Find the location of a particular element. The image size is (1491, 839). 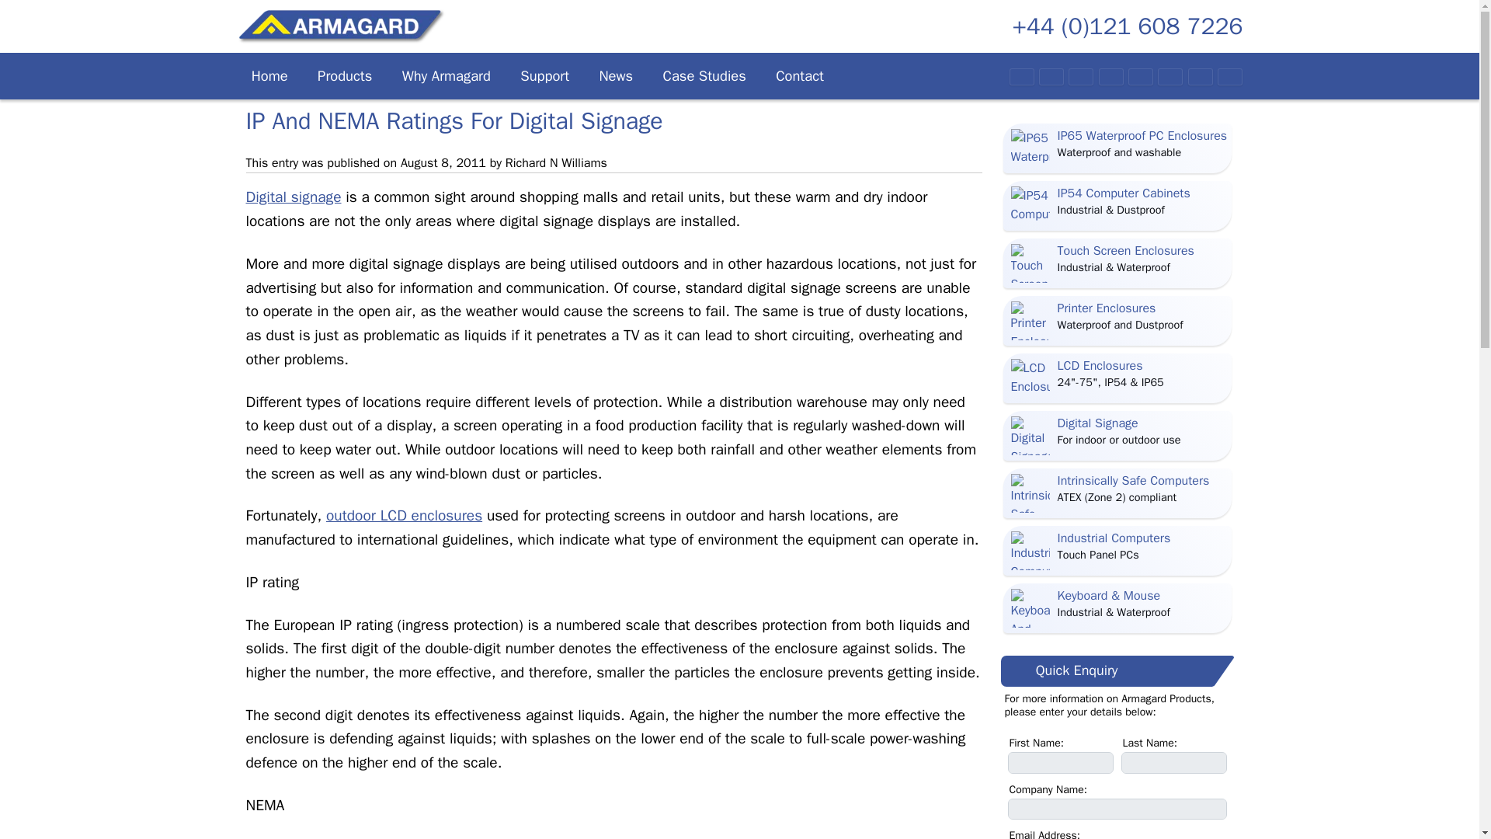

News is located at coordinates (615, 76).